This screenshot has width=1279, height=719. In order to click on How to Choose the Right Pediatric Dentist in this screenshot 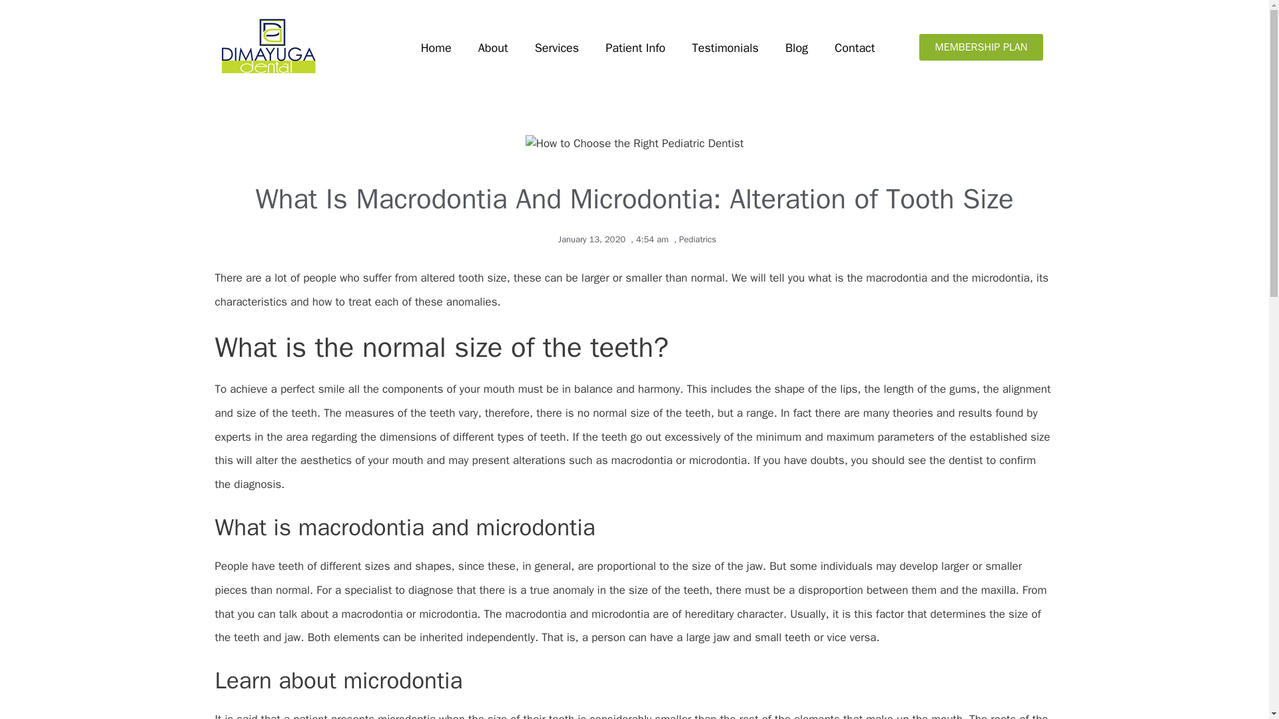, I will do `click(635, 144)`.